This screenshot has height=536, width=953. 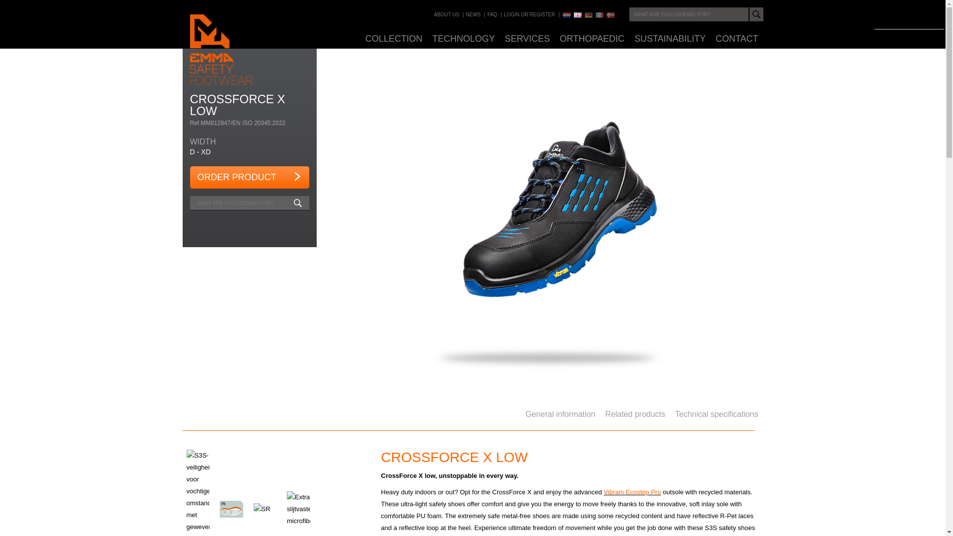 What do you see at coordinates (611, 15) in the screenshot?
I see `DK` at bounding box center [611, 15].